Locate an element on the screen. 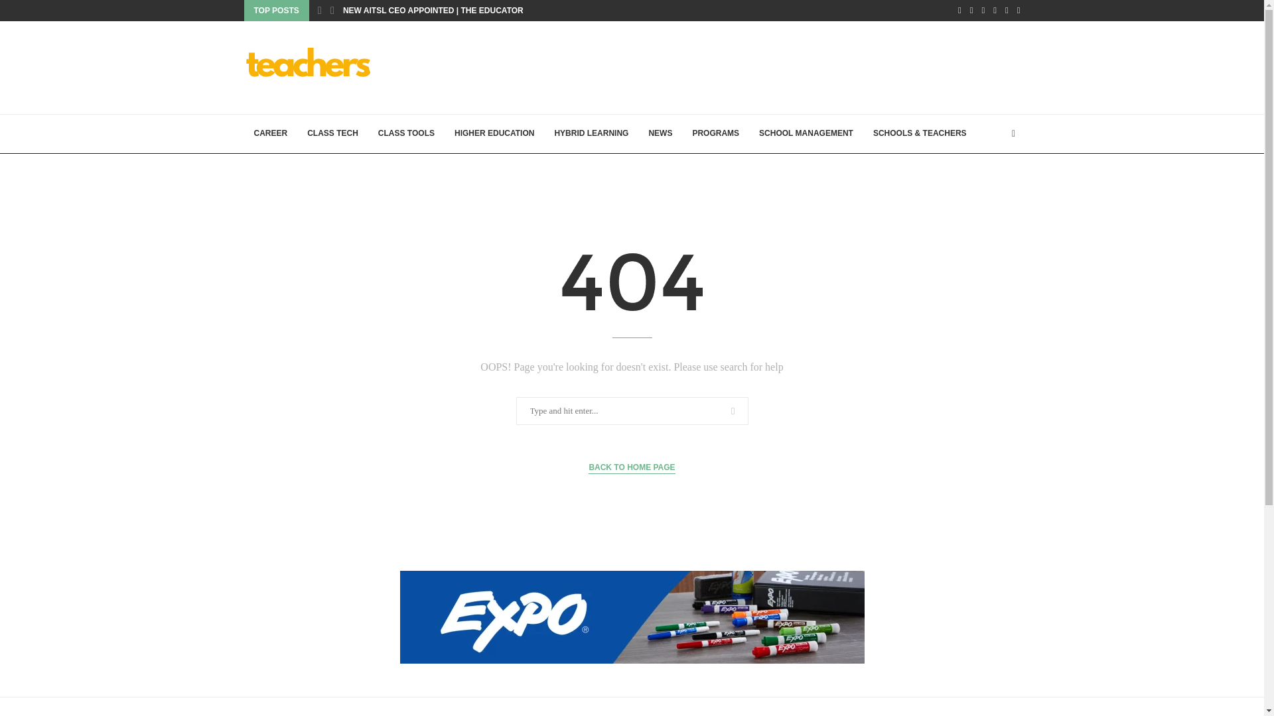 Image resolution: width=1274 pixels, height=716 pixels. CLASS TECH is located at coordinates (332, 134).